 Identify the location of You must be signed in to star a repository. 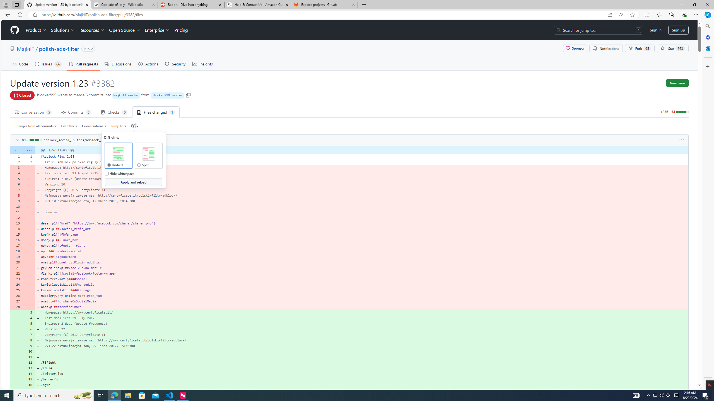
(672, 48).